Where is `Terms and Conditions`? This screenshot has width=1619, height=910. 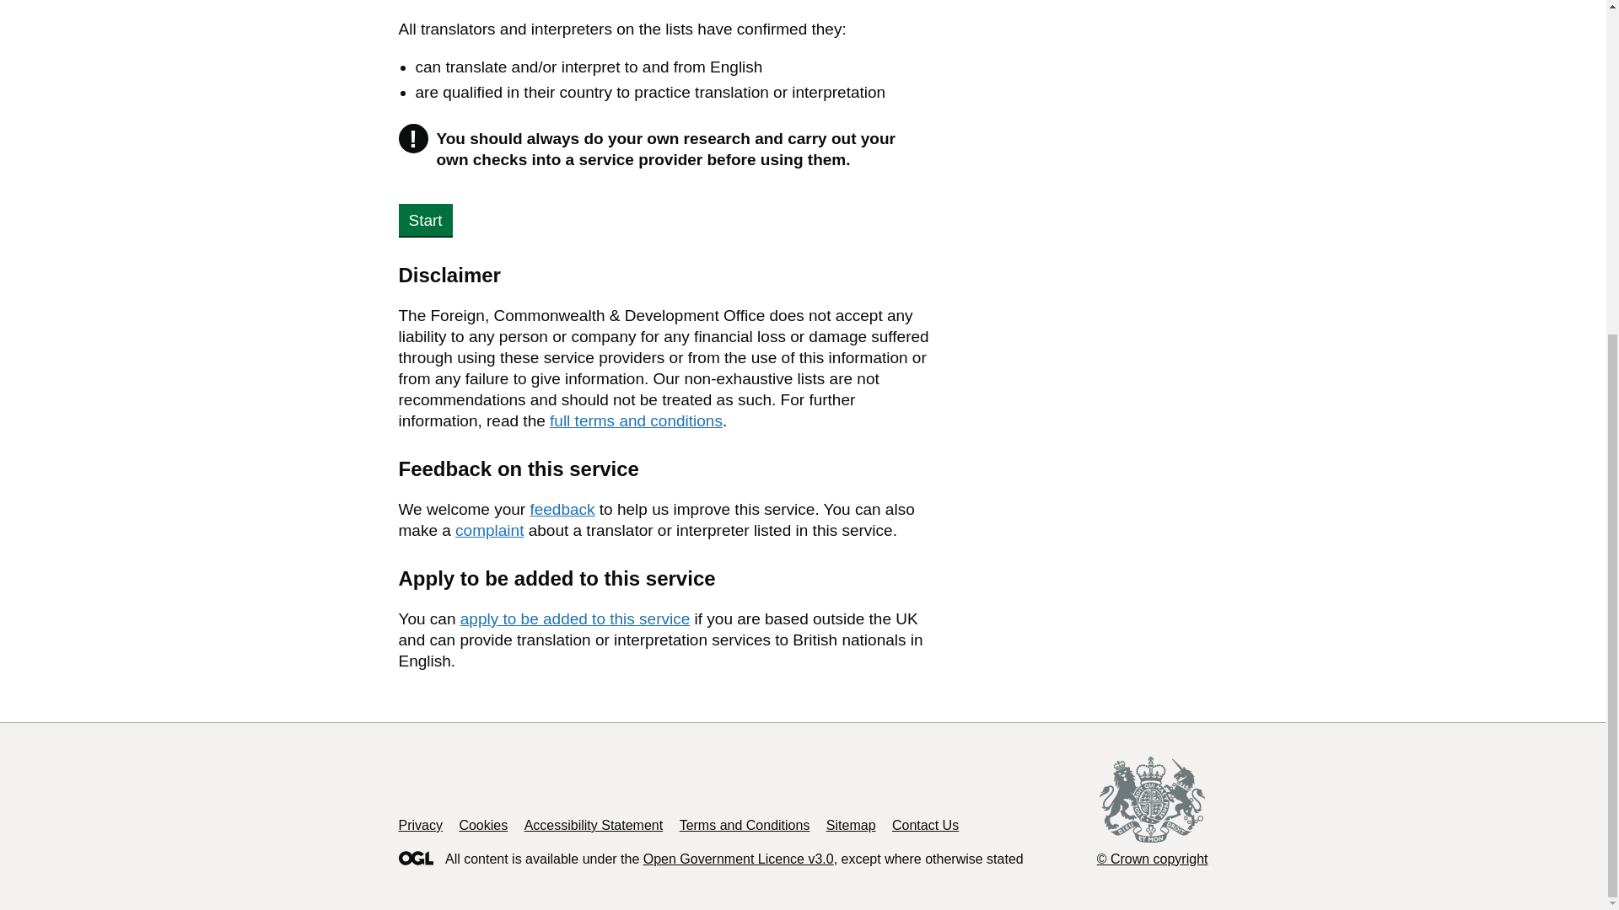 Terms and Conditions is located at coordinates (745, 825).